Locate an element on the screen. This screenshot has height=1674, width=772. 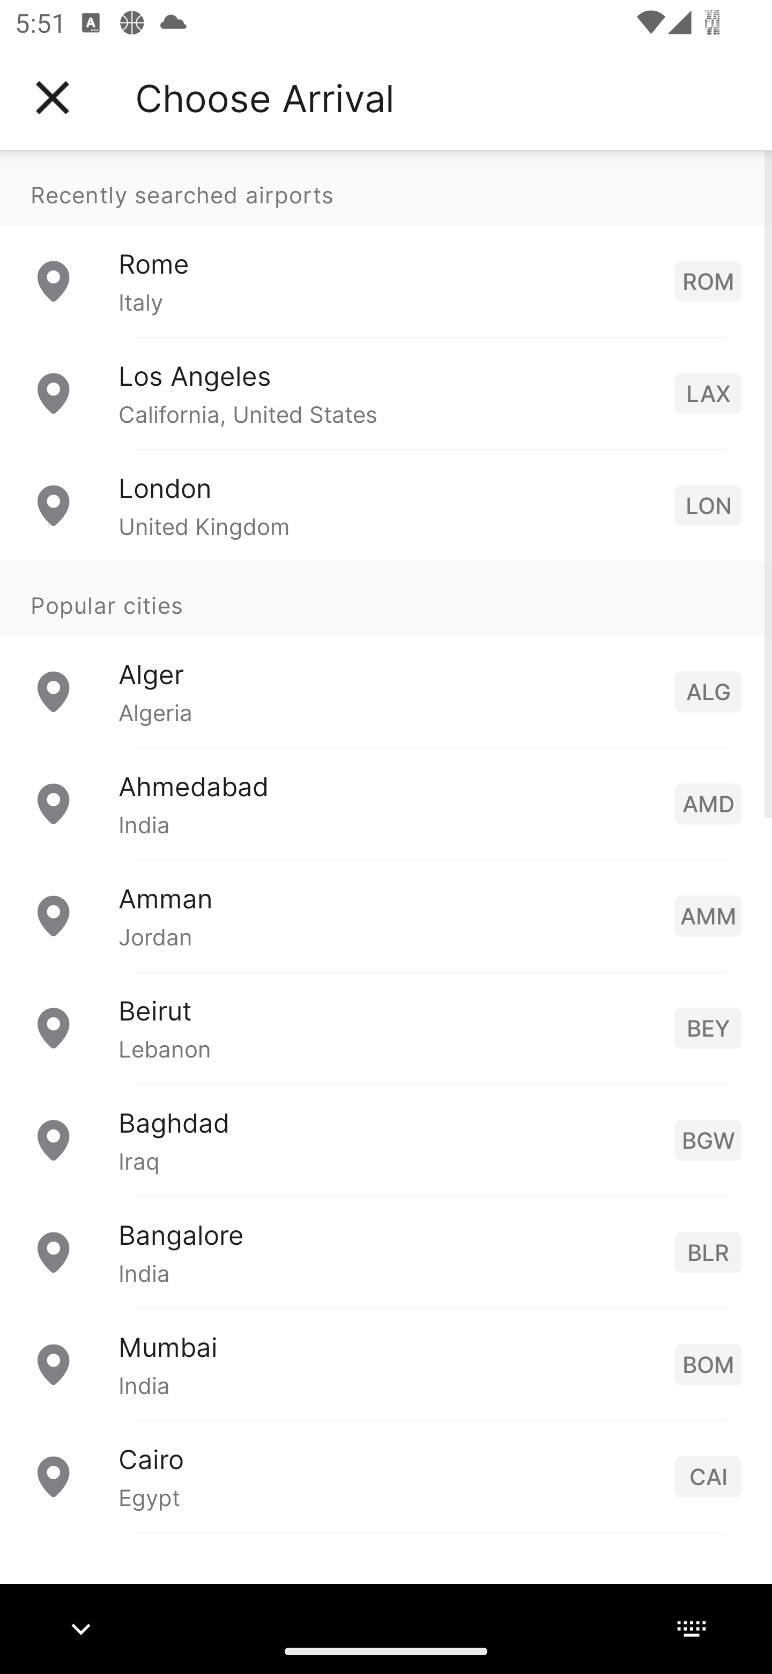
Beirut Lebanon BEY is located at coordinates (386, 1027).